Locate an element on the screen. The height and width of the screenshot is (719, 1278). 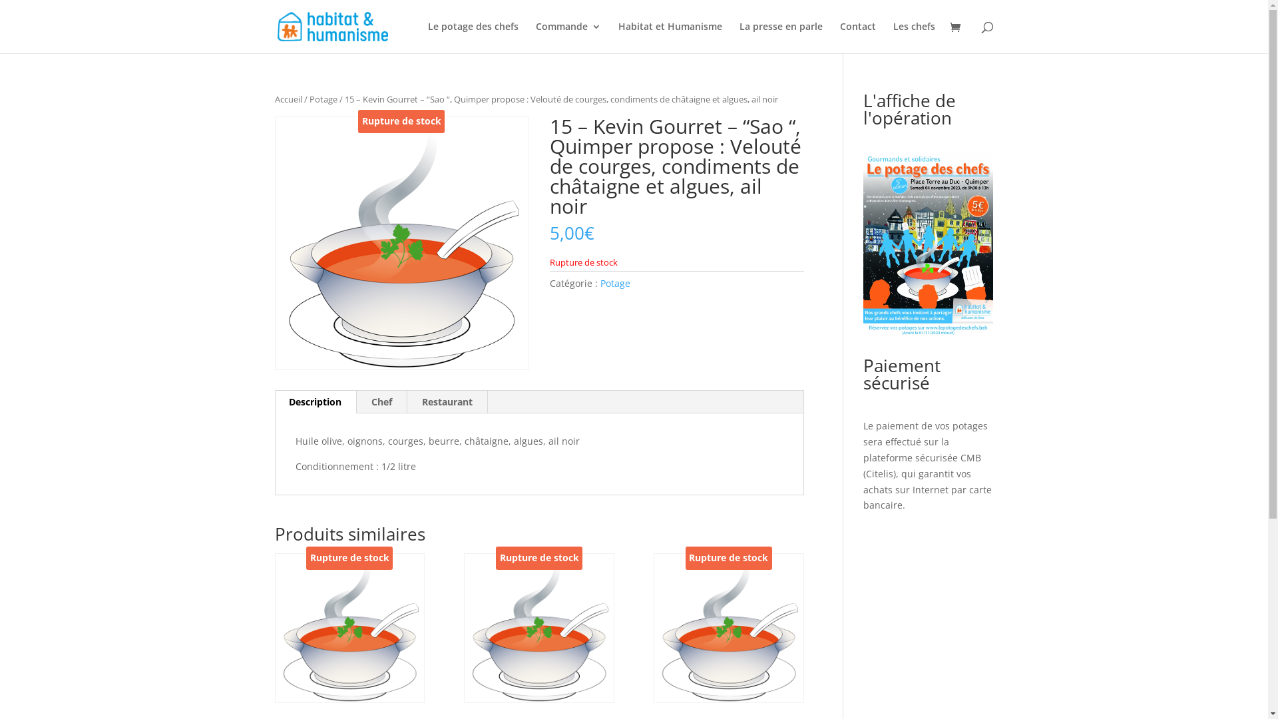
Commande is located at coordinates (568, 37).